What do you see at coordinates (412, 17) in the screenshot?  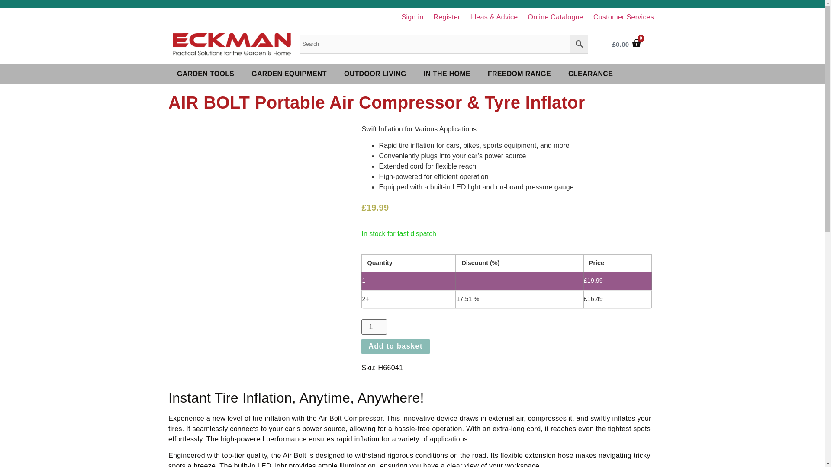 I see `Sign in` at bounding box center [412, 17].